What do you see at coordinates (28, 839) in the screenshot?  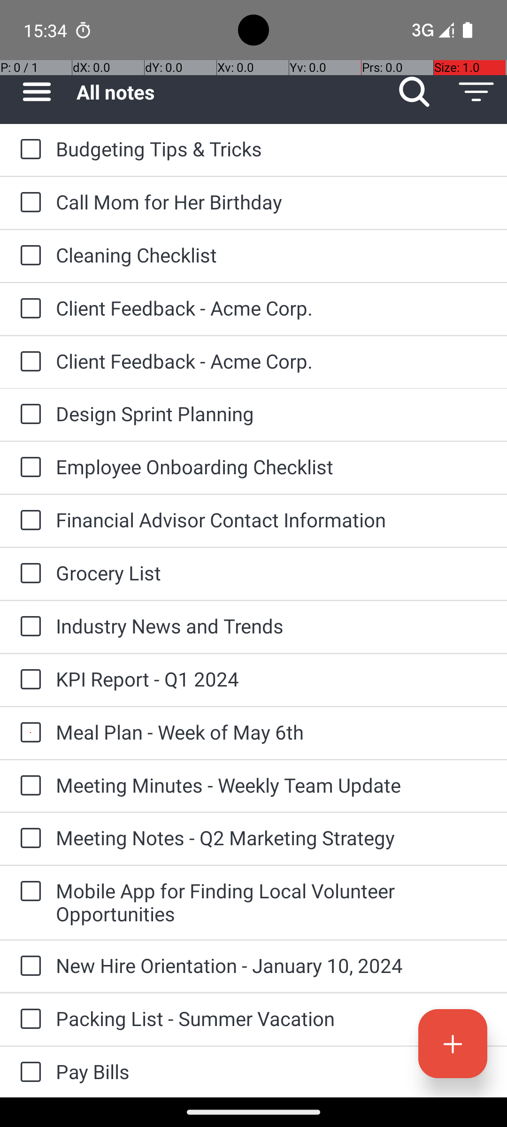 I see `to-do: Meeting Notes - Q2 Marketing Strategy` at bounding box center [28, 839].